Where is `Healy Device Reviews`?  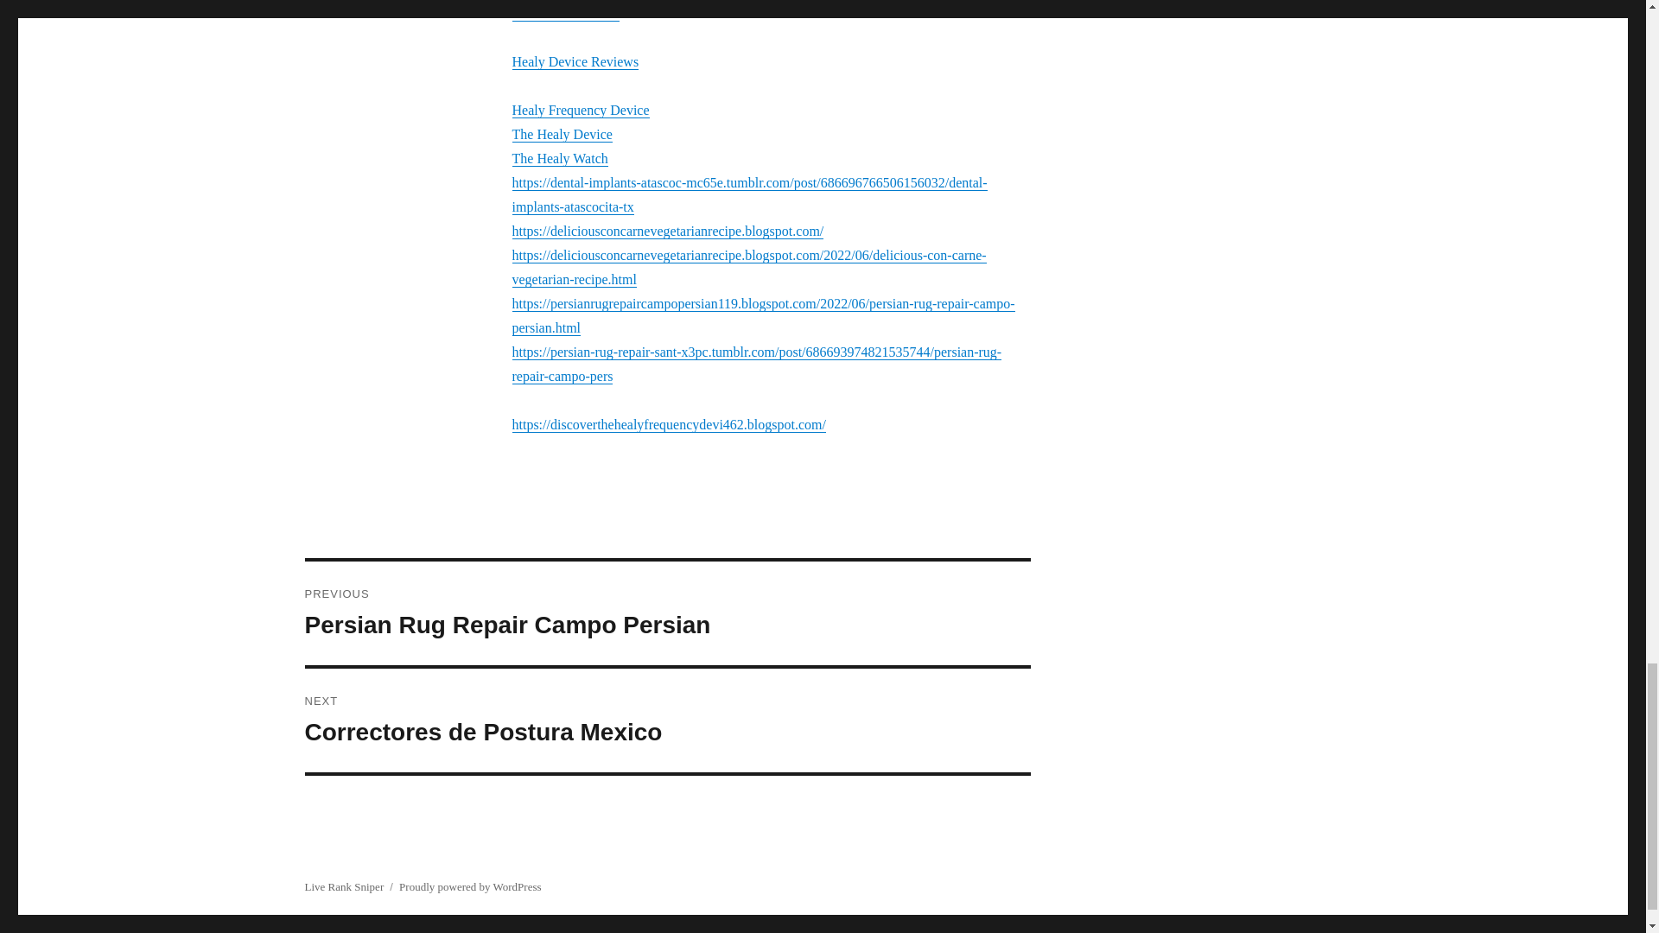 Healy Device Reviews is located at coordinates (667, 613).